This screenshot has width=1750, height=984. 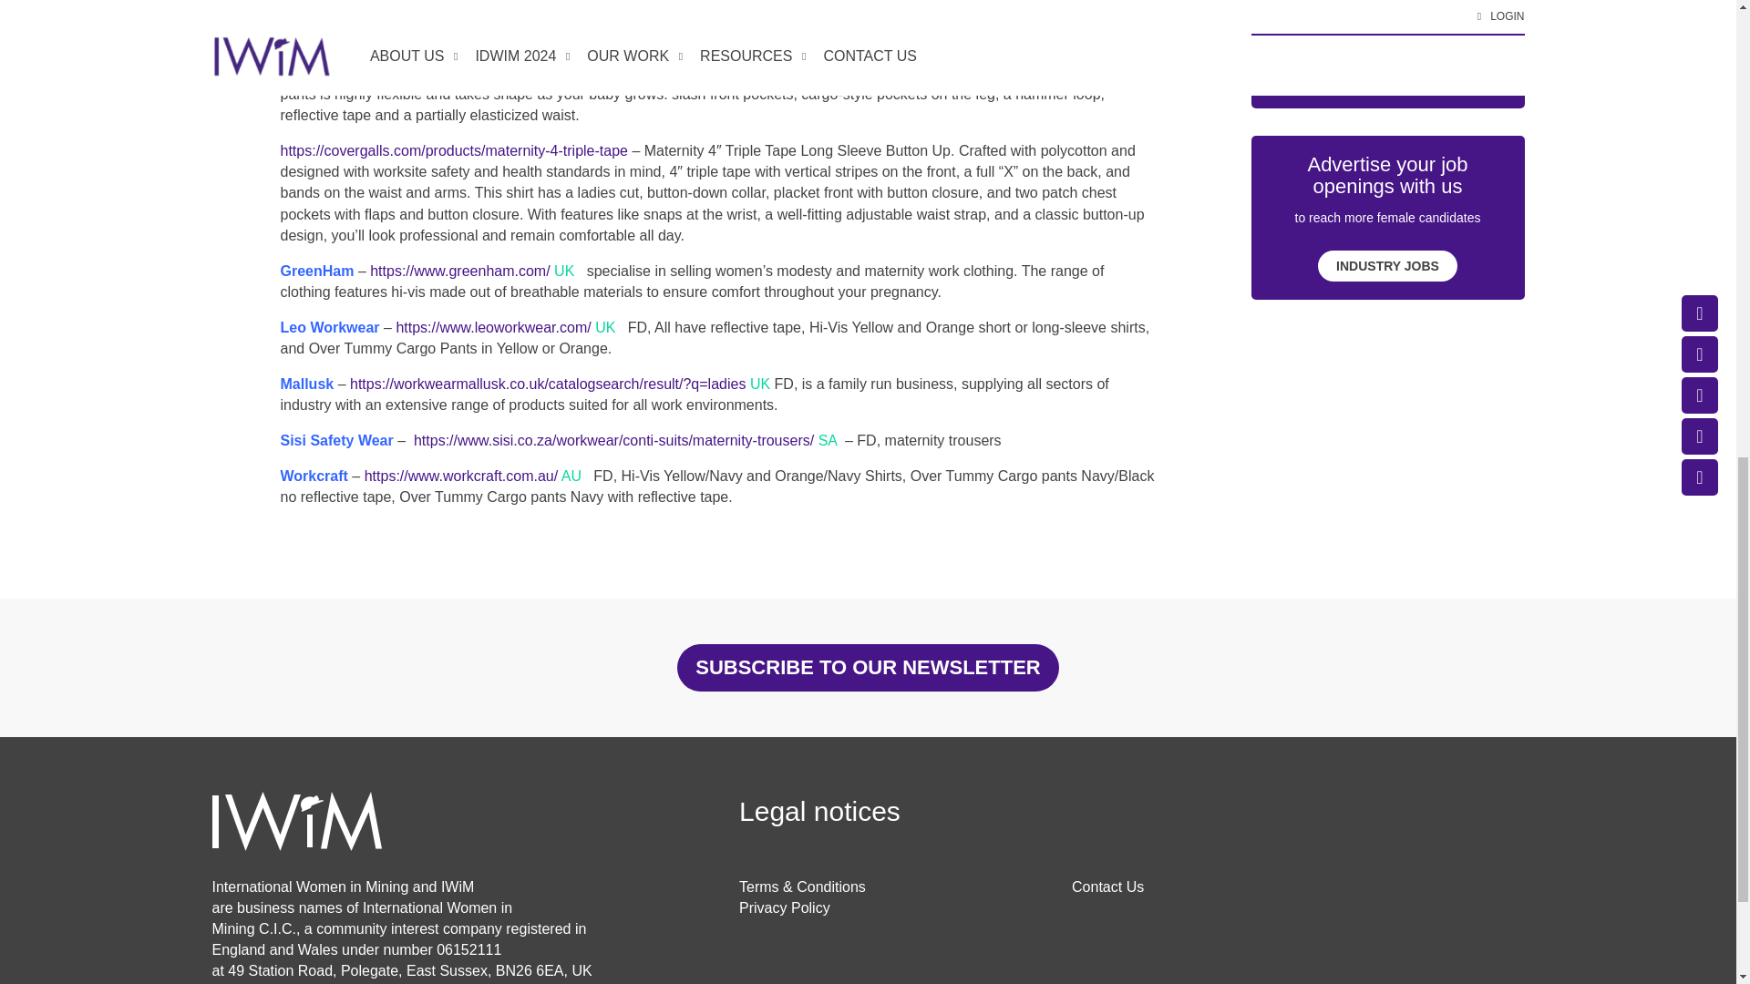 What do you see at coordinates (784, 907) in the screenshot?
I see `Privacy Policy` at bounding box center [784, 907].